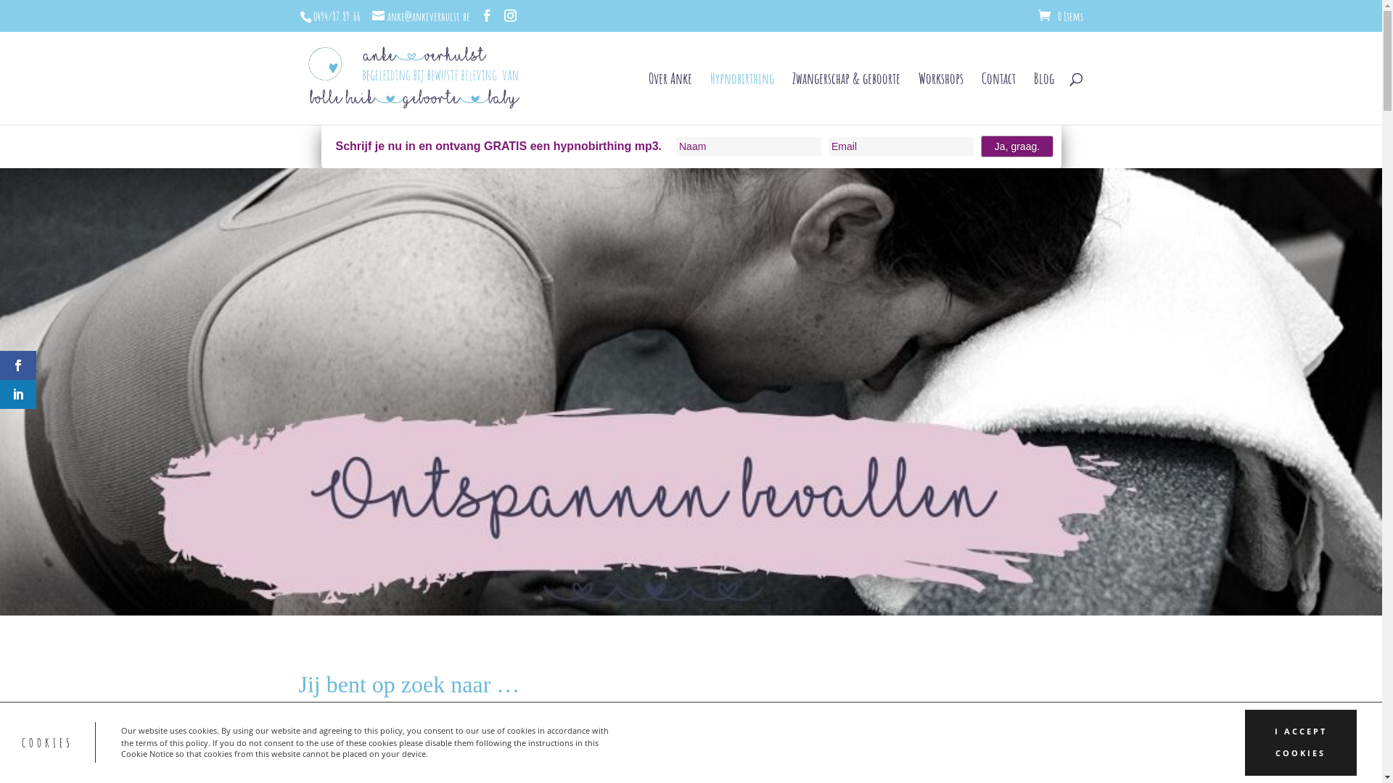  I want to click on Over Anke, so click(670, 99).